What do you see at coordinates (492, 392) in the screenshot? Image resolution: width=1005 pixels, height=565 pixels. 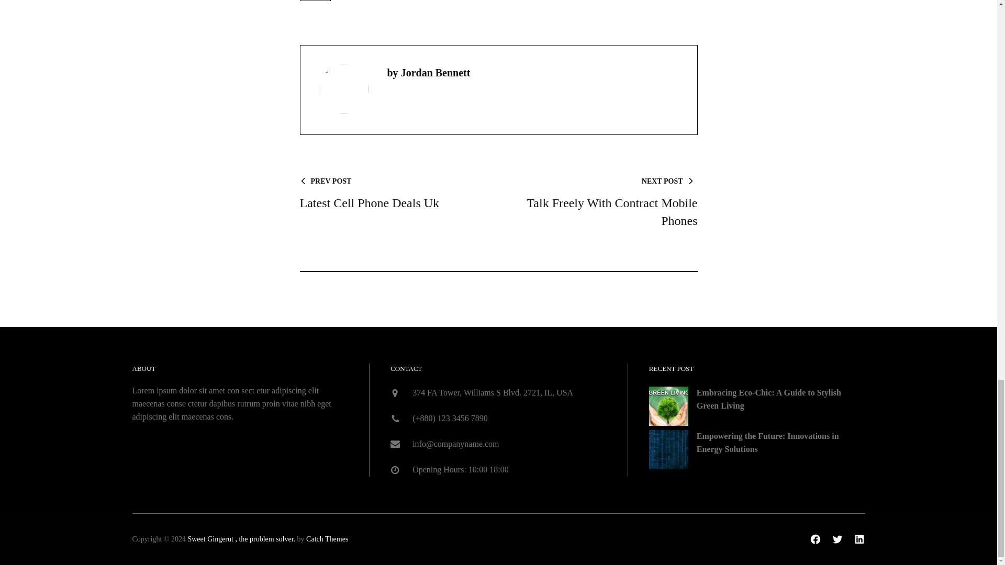 I see `daily` at bounding box center [492, 392].